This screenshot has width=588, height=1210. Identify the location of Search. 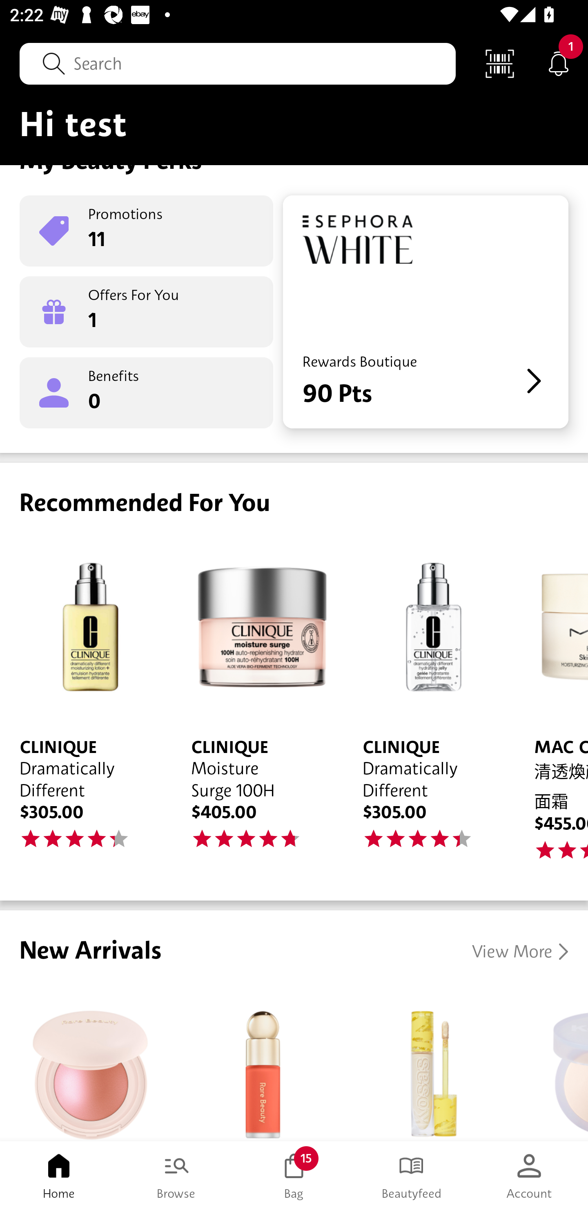
(238, 63).